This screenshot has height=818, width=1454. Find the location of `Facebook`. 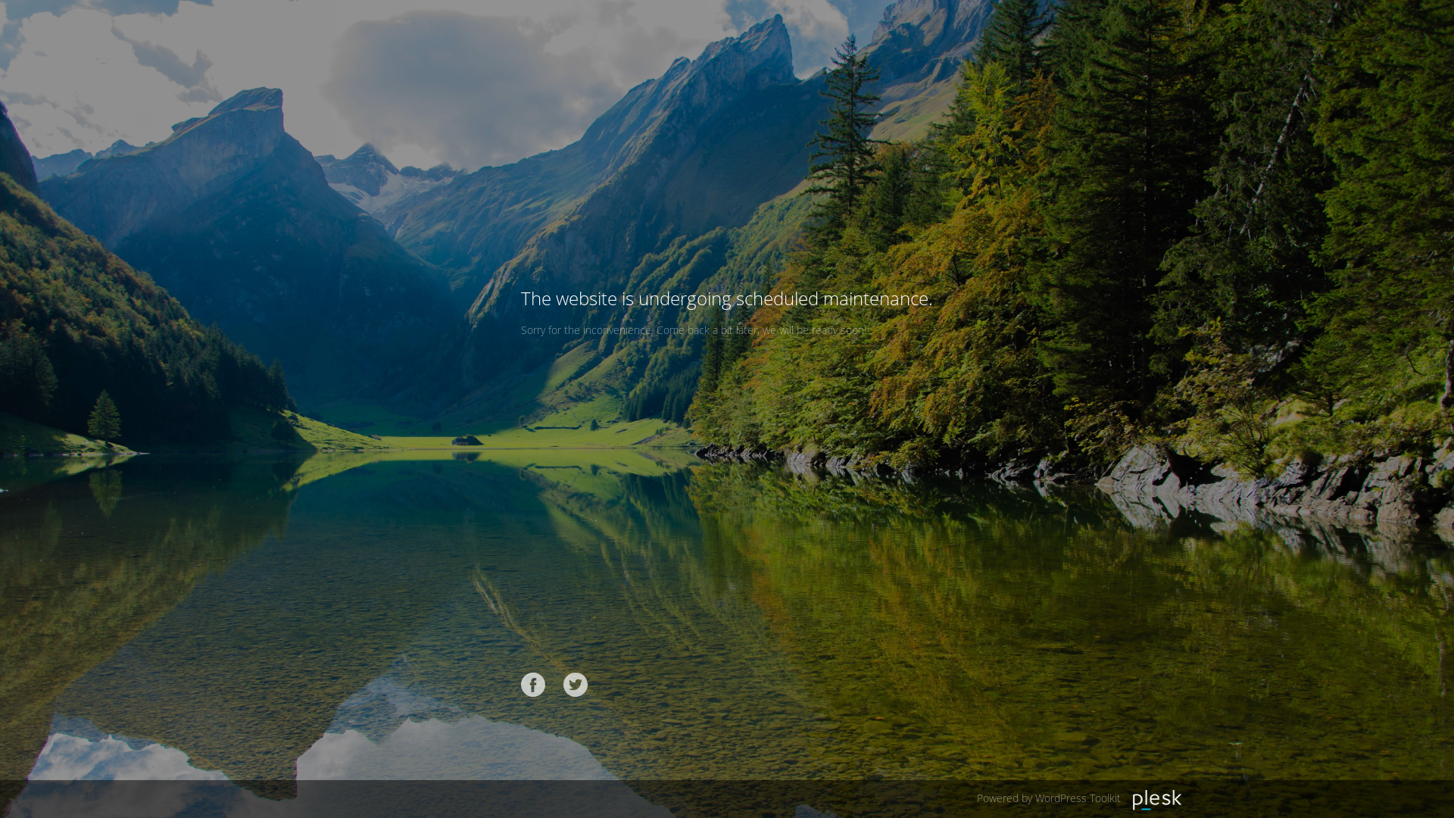

Facebook is located at coordinates (533, 685).